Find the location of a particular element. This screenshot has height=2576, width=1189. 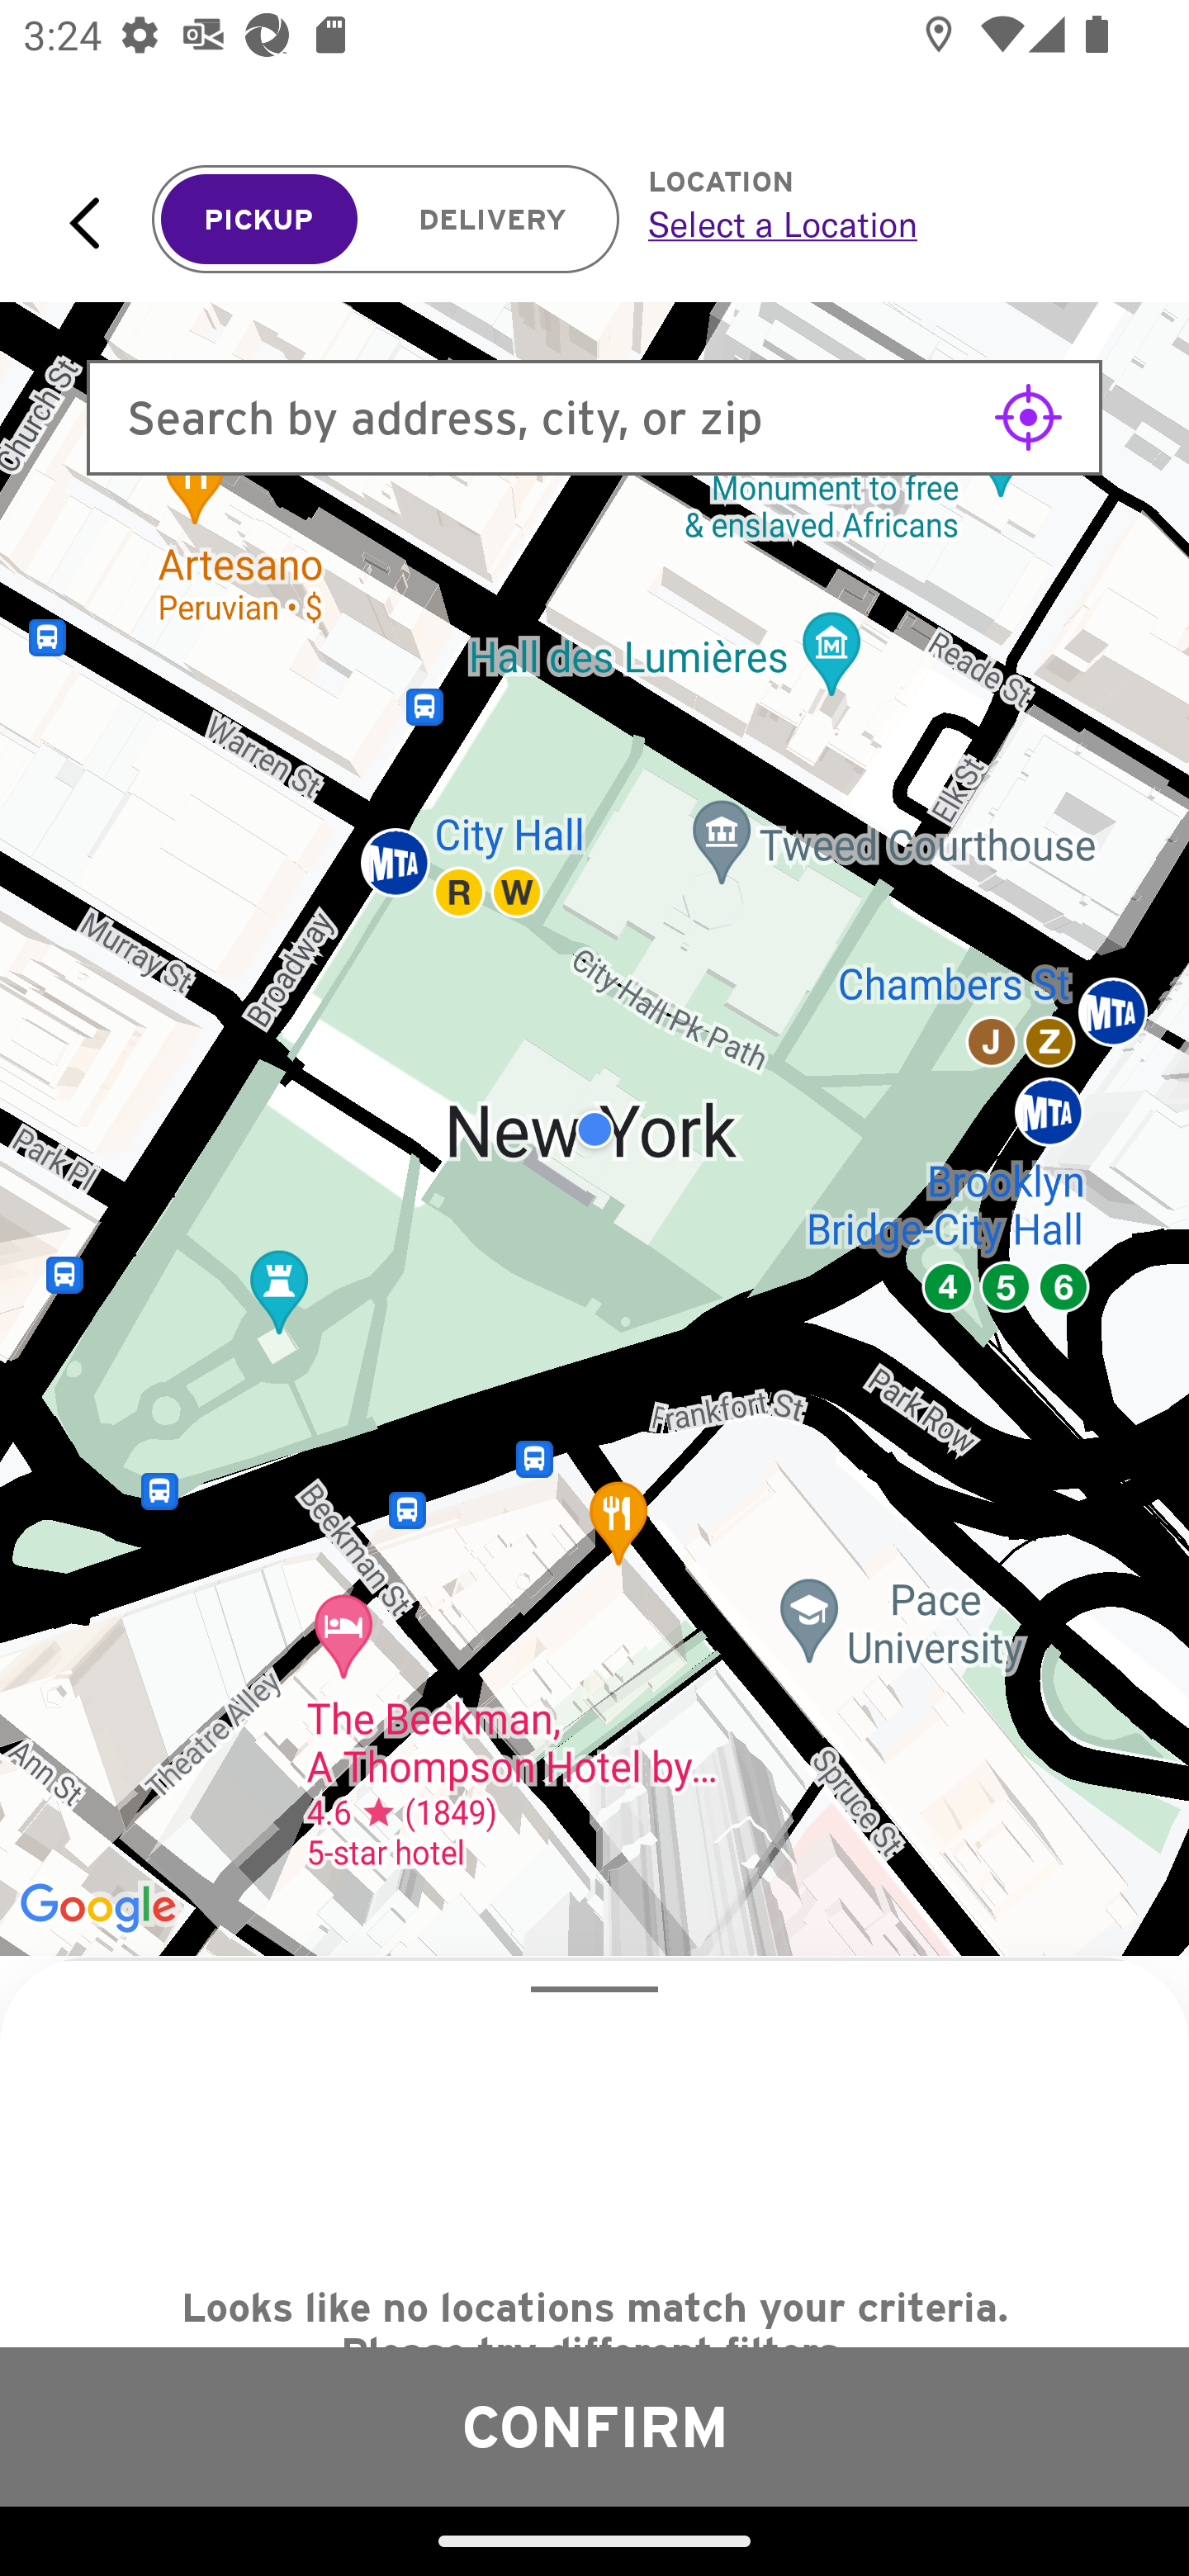

CONFIRM is located at coordinates (594, 2426).